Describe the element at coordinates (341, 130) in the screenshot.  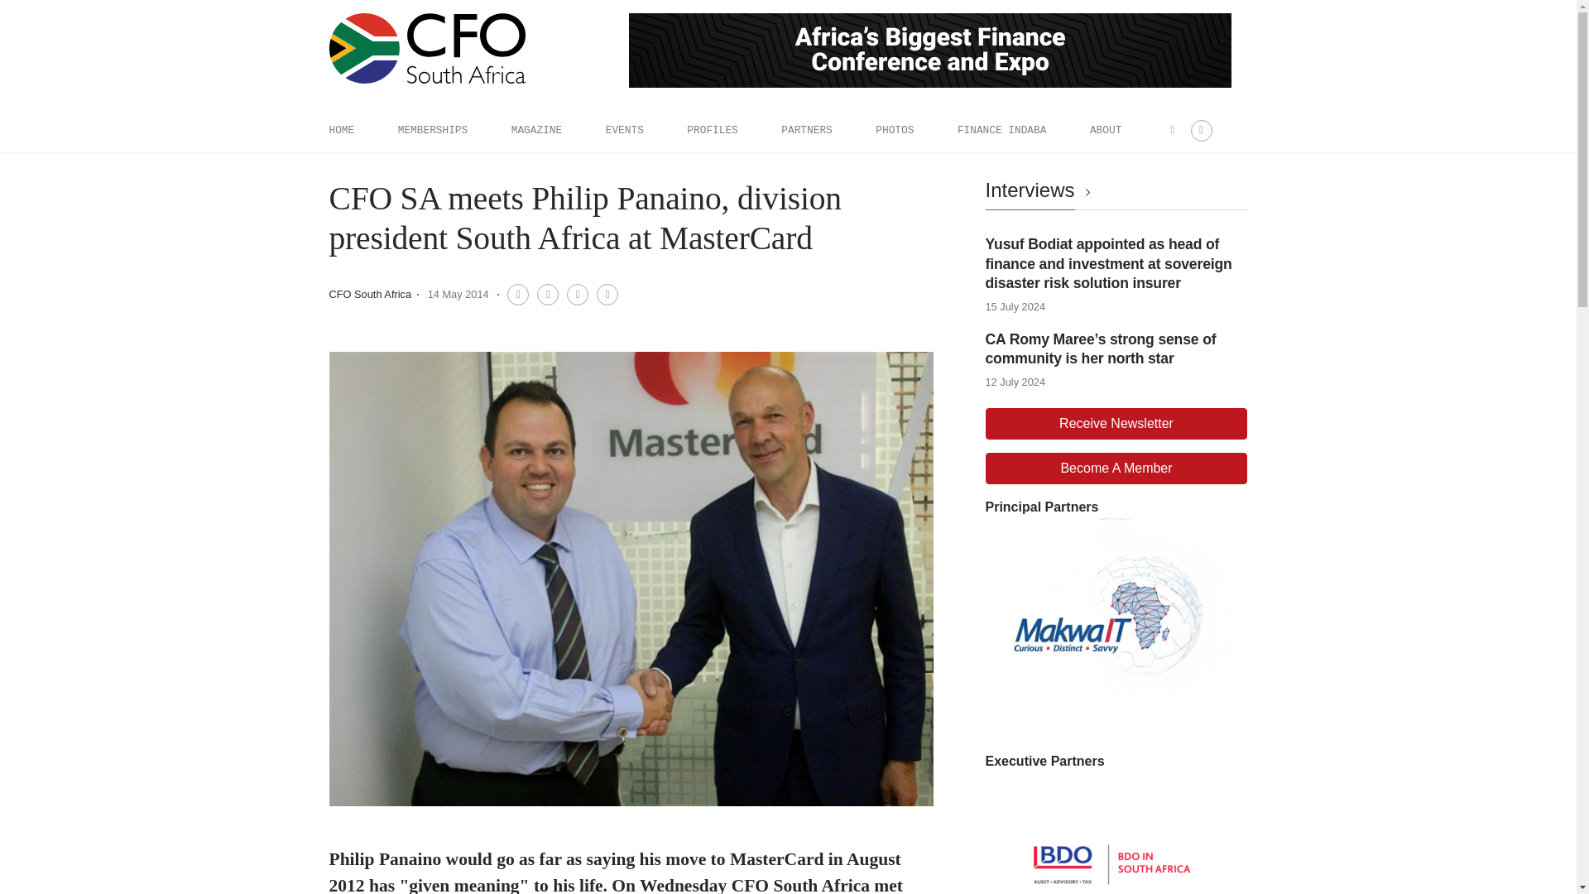
I see `HOME` at that location.